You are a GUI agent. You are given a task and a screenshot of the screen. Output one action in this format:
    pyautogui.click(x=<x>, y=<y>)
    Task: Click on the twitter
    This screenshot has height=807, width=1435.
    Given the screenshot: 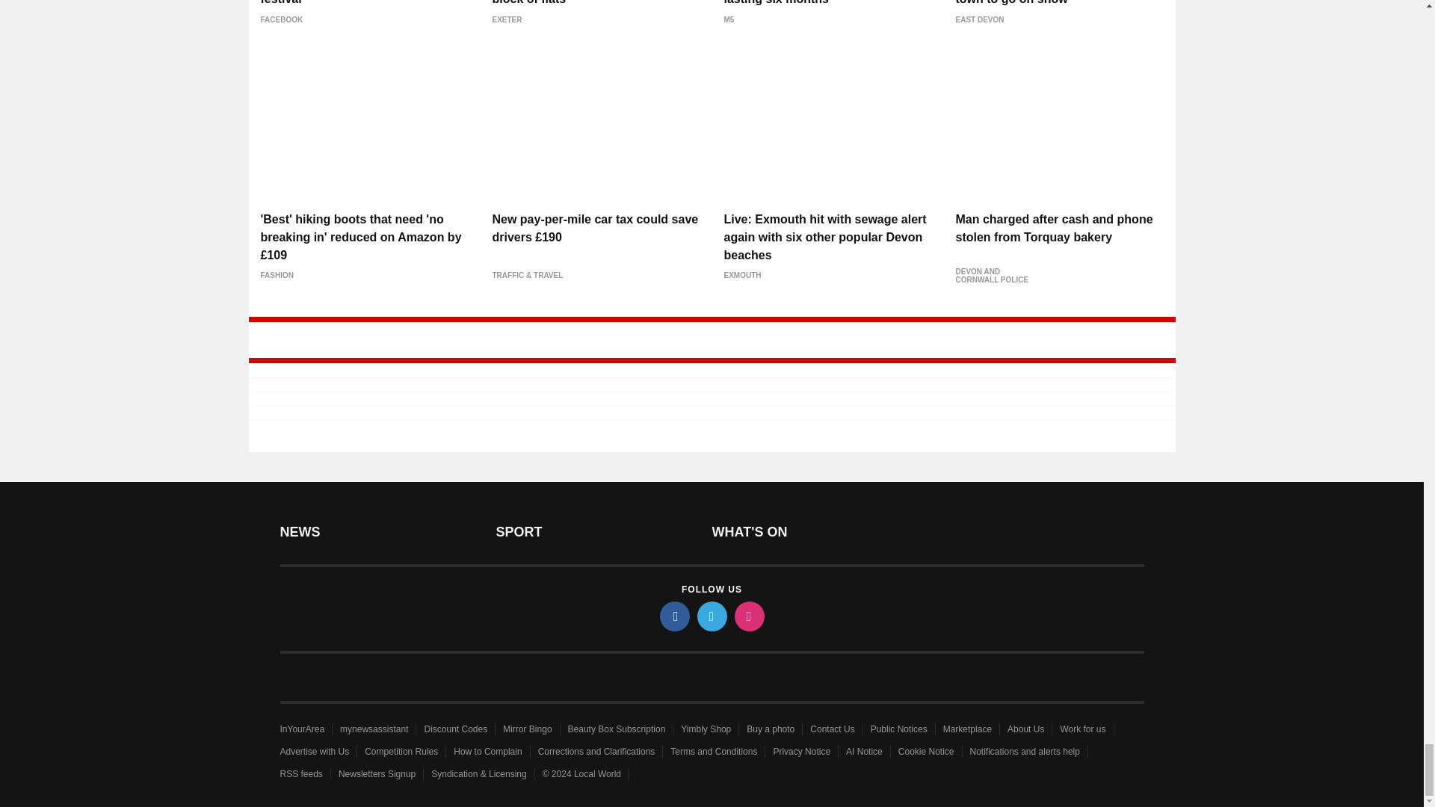 What is the action you would take?
    pyautogui.click(x=711, y=616)
    